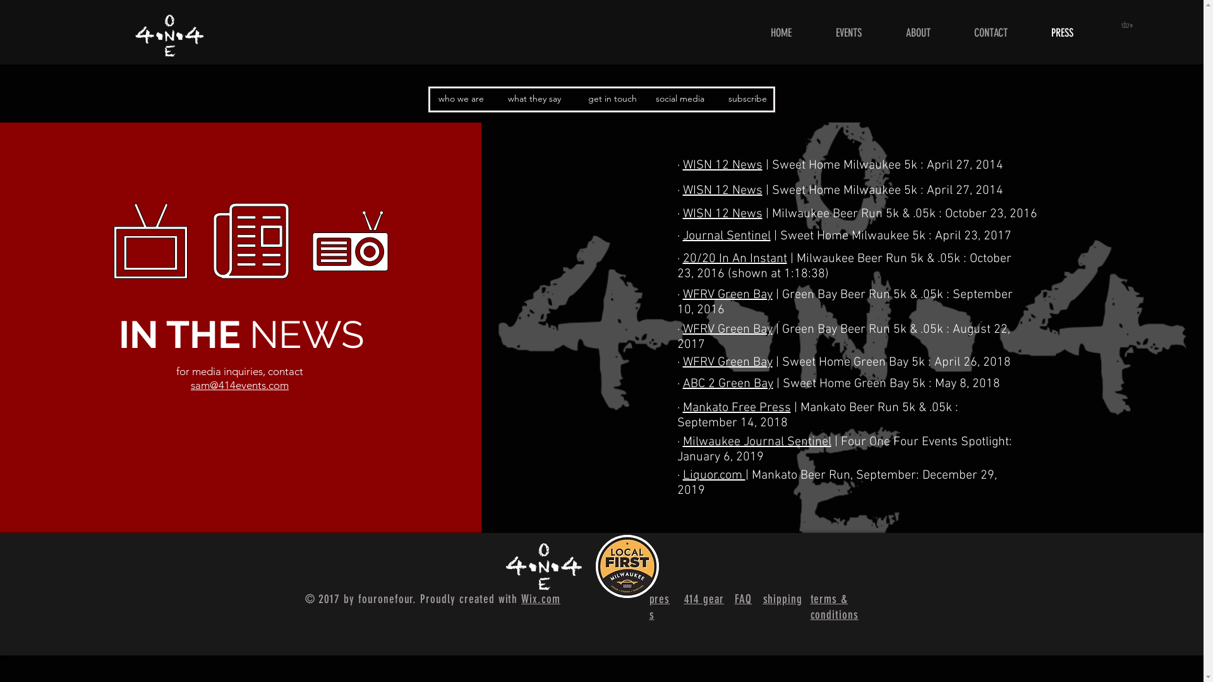 This screenshot has height=682, width=1213. Describe the element at coordinates (461, 99) in the screenshot. I see `who we are` at that location.